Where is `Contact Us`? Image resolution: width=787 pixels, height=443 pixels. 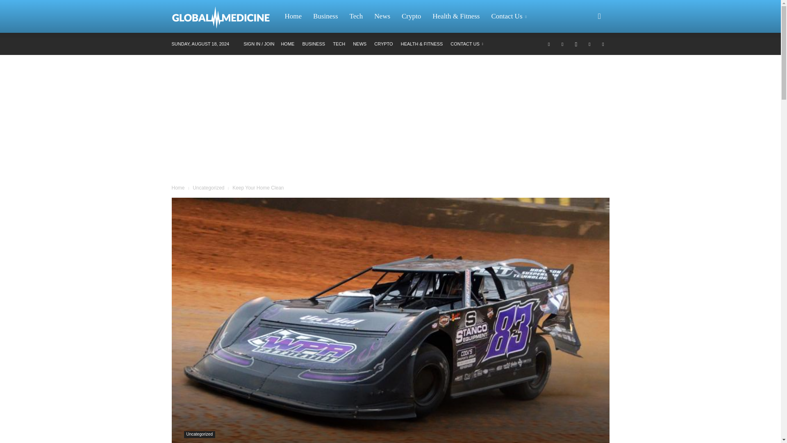 Contact Us is located at coordinates (510, 16).